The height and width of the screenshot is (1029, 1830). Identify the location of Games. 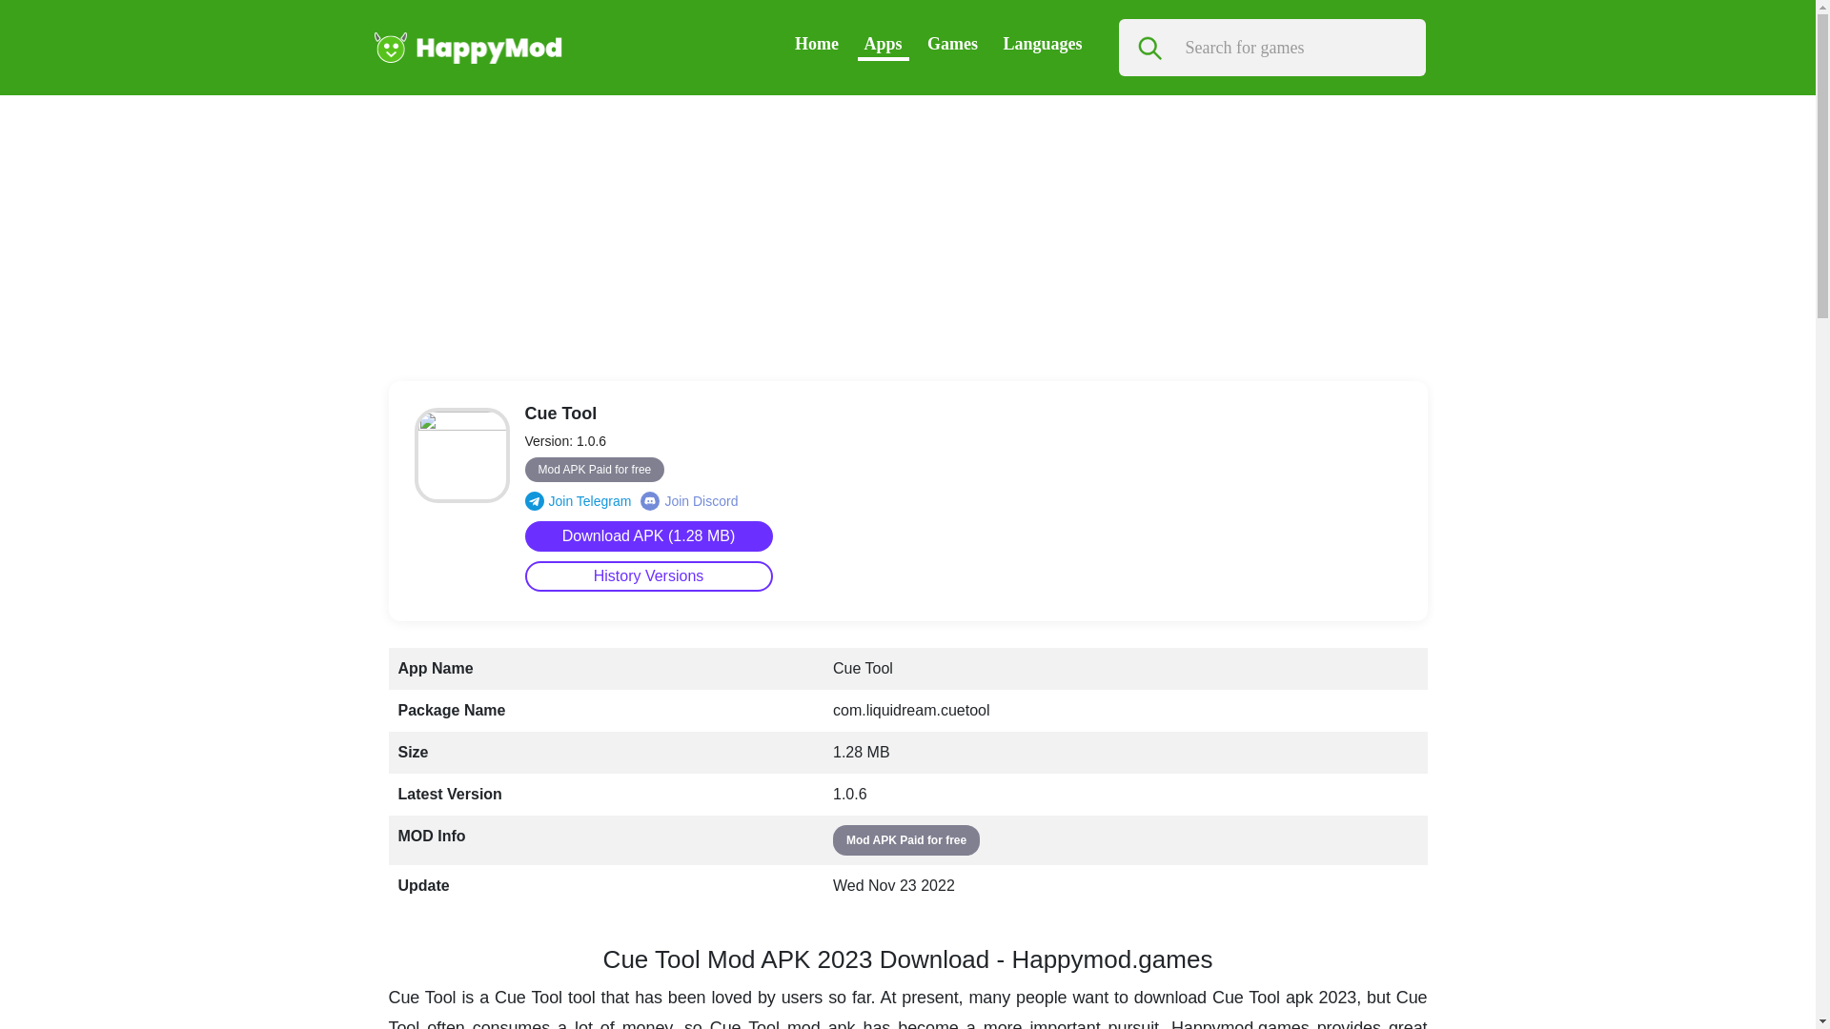
(952, 44).